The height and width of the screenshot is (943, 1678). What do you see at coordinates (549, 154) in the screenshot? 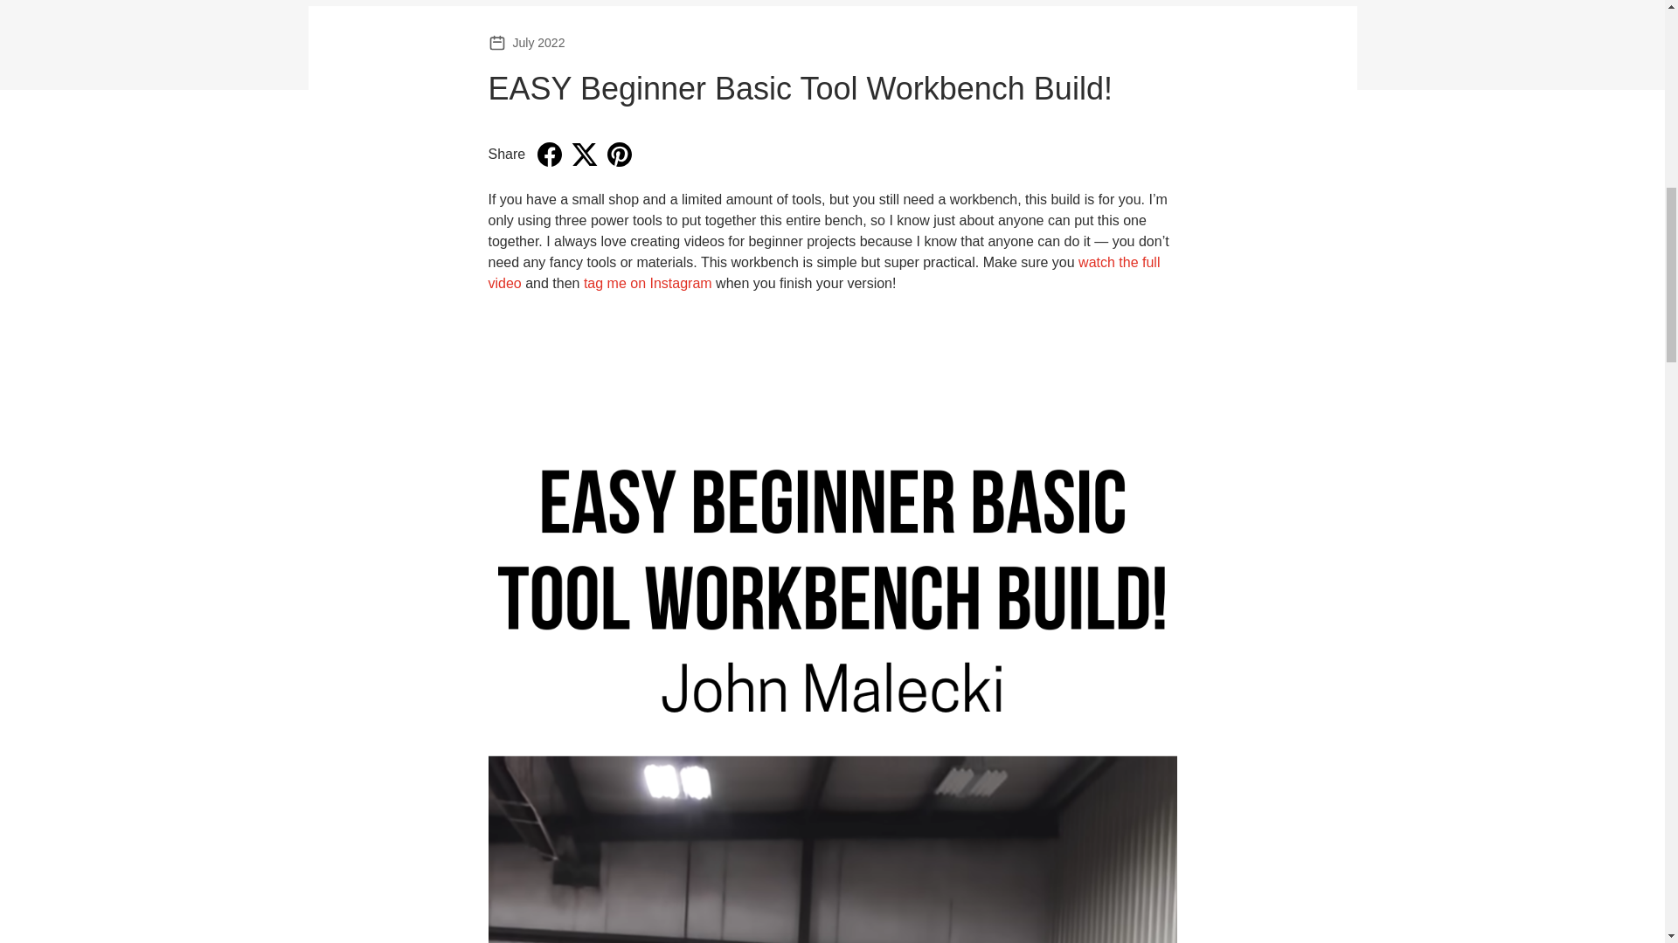
I see `Share on Facebook` at bounding box center [549, 154].